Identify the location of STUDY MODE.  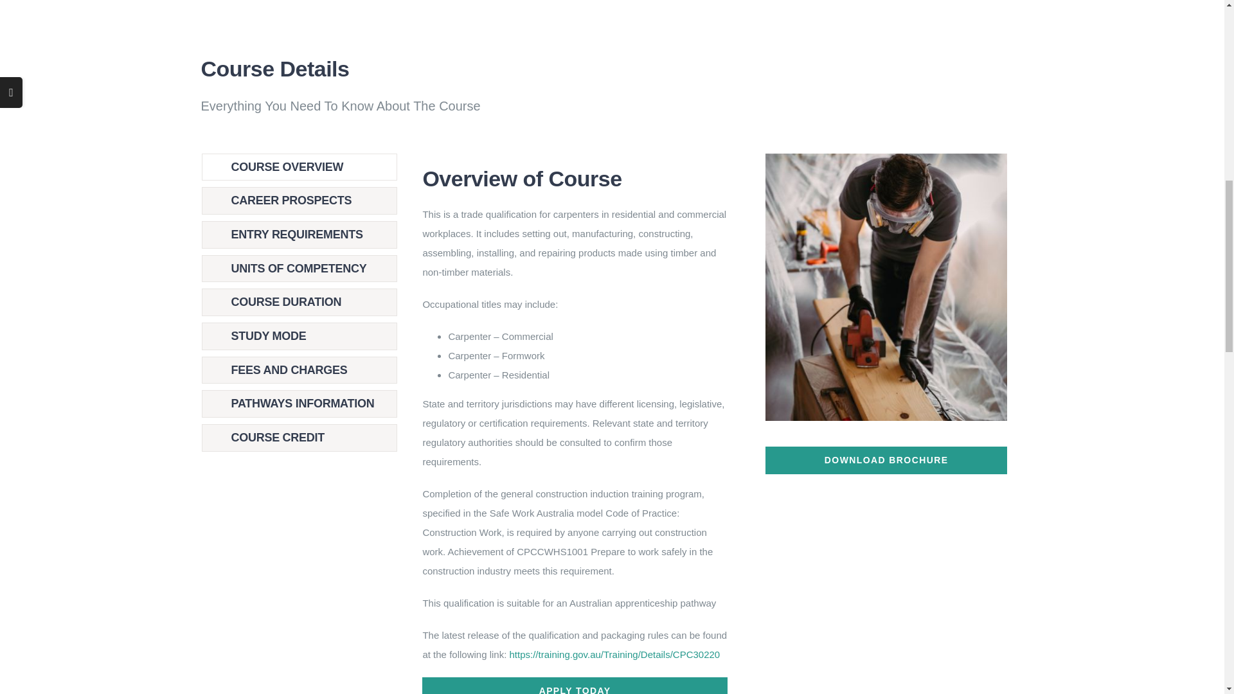
(300, 337).